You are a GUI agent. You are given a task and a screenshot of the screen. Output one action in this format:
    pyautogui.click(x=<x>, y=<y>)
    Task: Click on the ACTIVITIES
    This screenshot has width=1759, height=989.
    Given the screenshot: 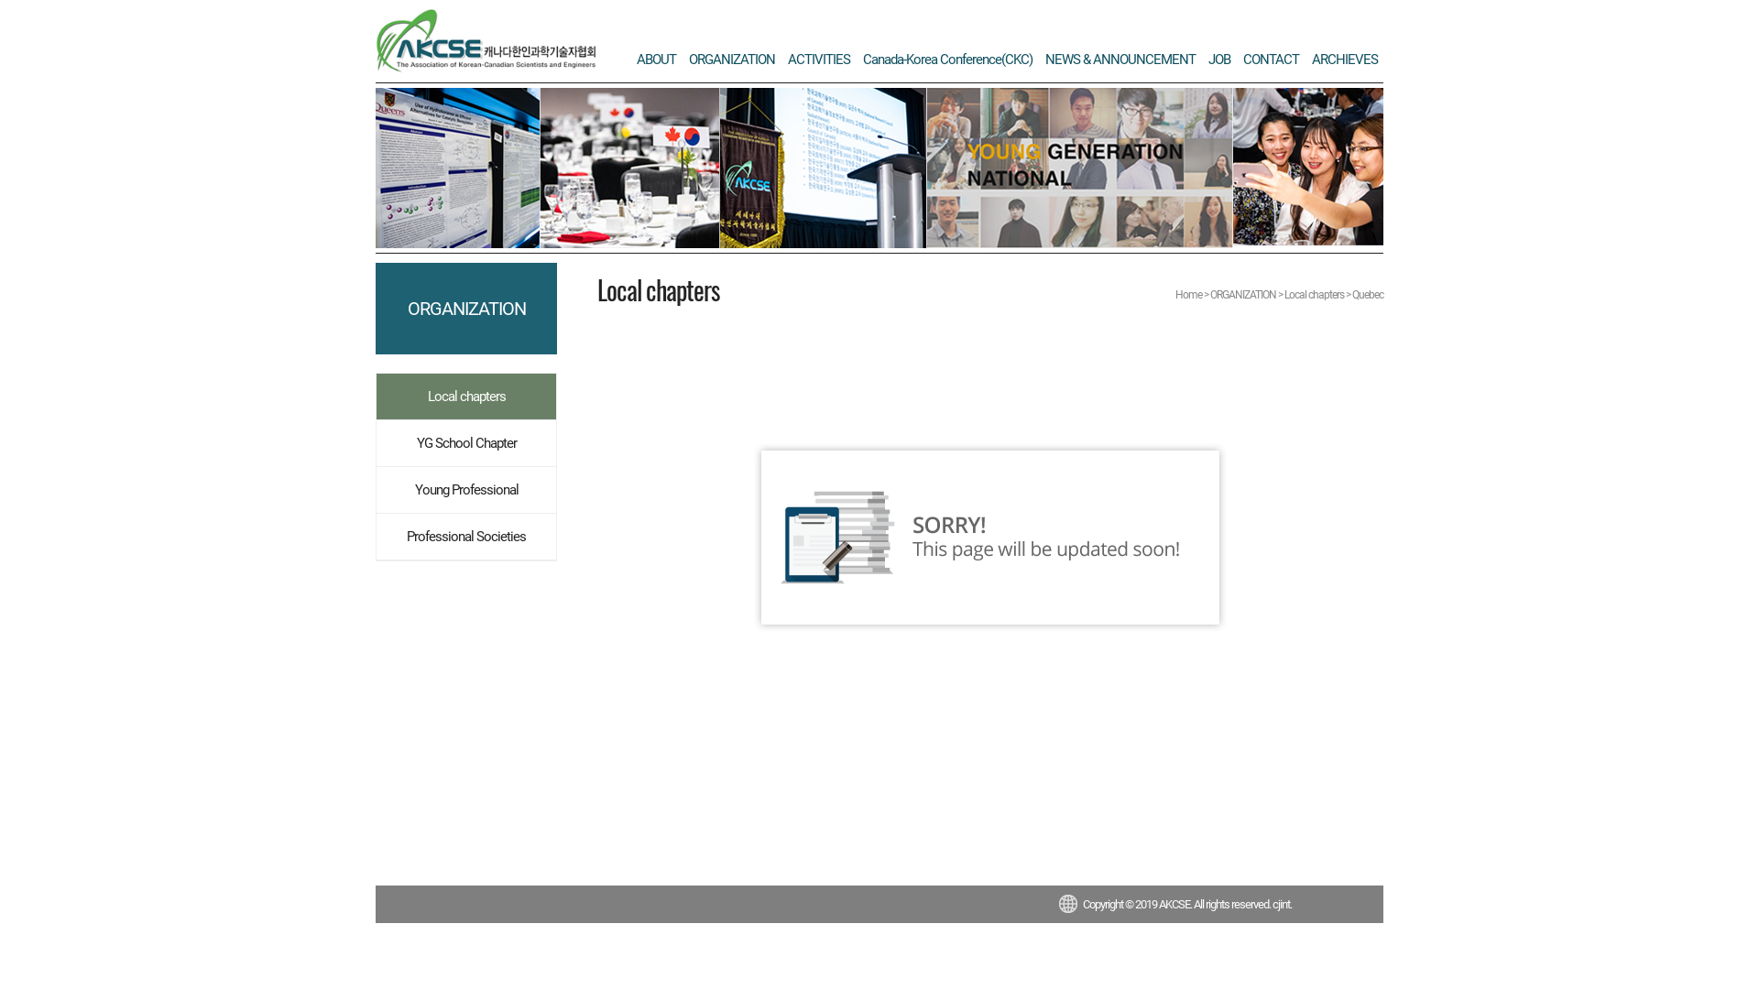 What is the action you would take?
    pyautogui.click(x=819, y=60)
    